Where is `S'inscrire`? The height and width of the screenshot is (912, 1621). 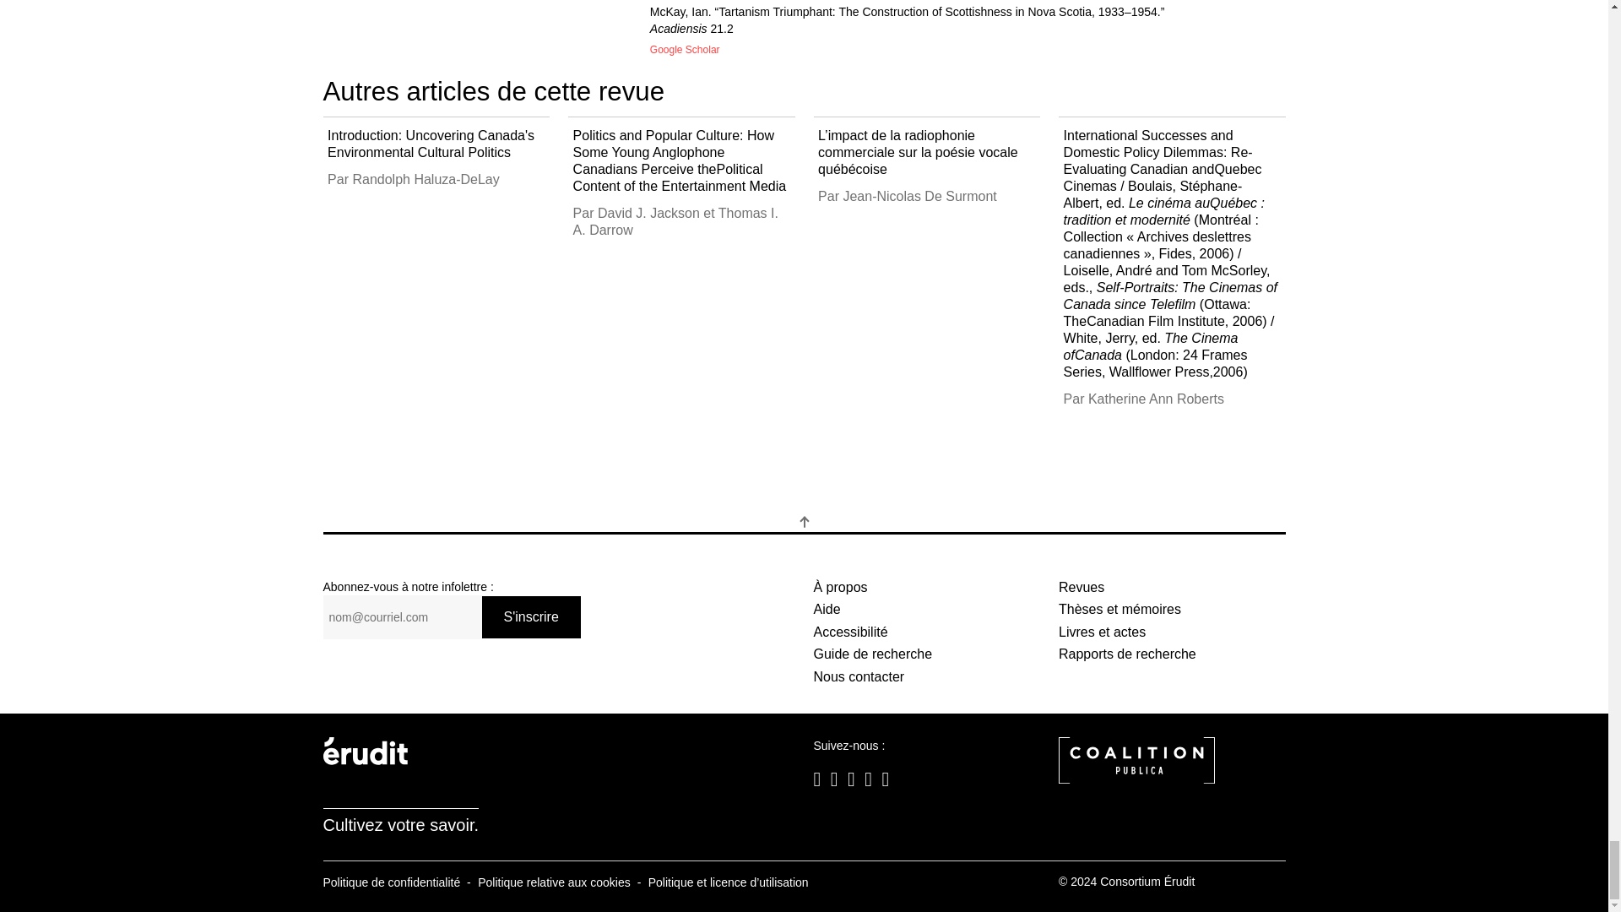 S'inscrire is located at coordinates (530, 617).